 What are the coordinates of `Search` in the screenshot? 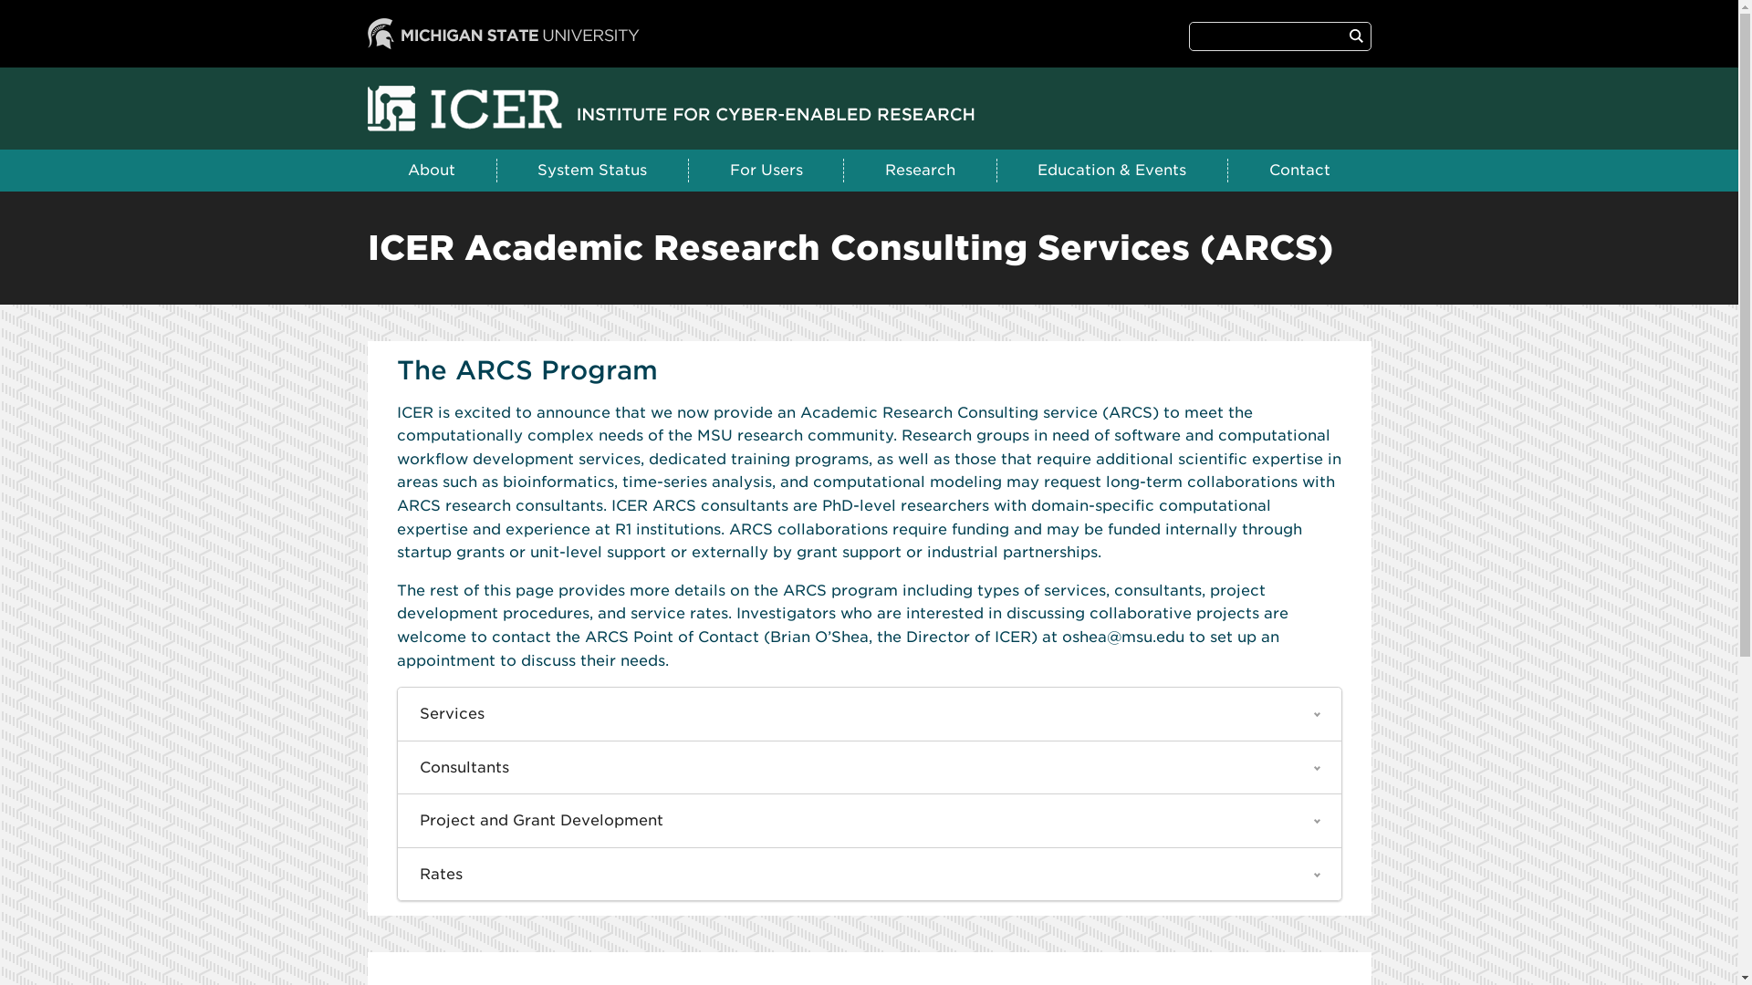 It's located at (1356, 36).